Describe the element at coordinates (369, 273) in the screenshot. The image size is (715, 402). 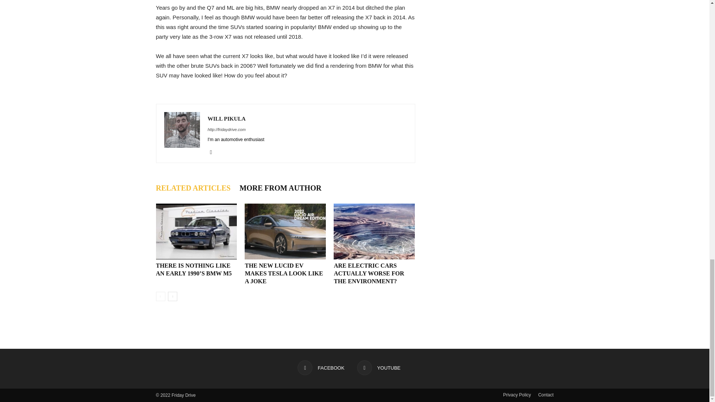
I see `Are Electric Cars Actually Worse For The Environment?` at that location.